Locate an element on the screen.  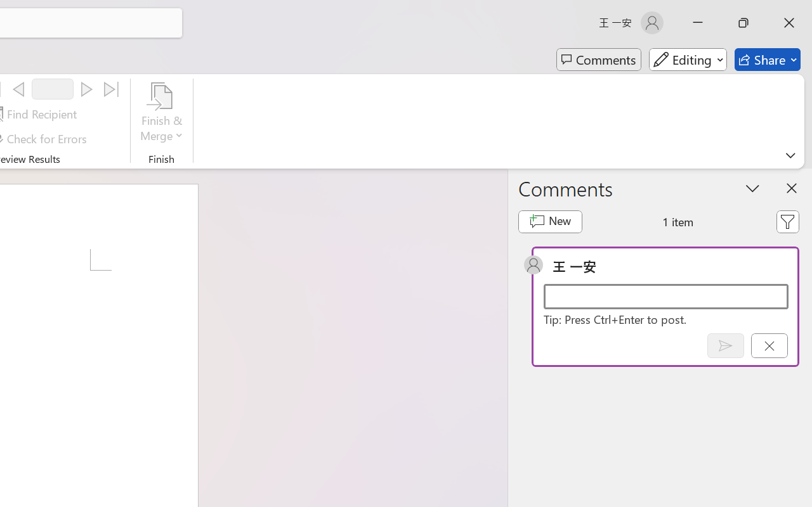
Last is located at coordinates (112, 89).